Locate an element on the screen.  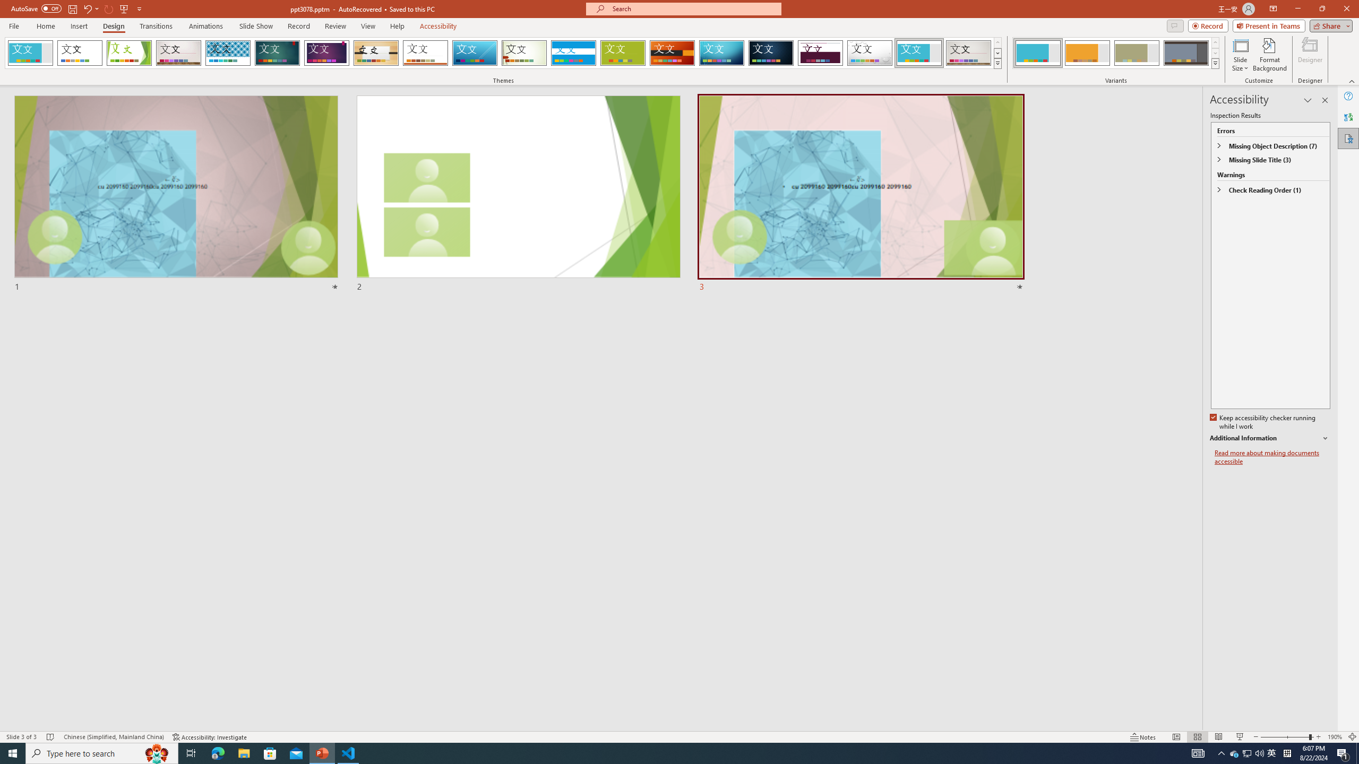
Frame Variant 2 is located at coordinates (1087, 53).